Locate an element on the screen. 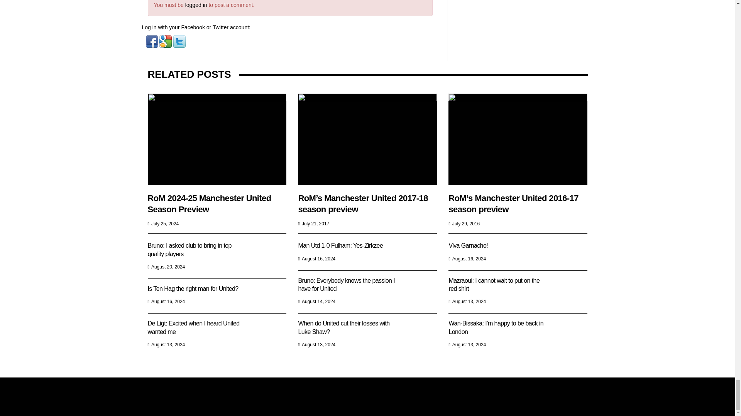  Connect with Facebook is located at coordinates (153, 41).